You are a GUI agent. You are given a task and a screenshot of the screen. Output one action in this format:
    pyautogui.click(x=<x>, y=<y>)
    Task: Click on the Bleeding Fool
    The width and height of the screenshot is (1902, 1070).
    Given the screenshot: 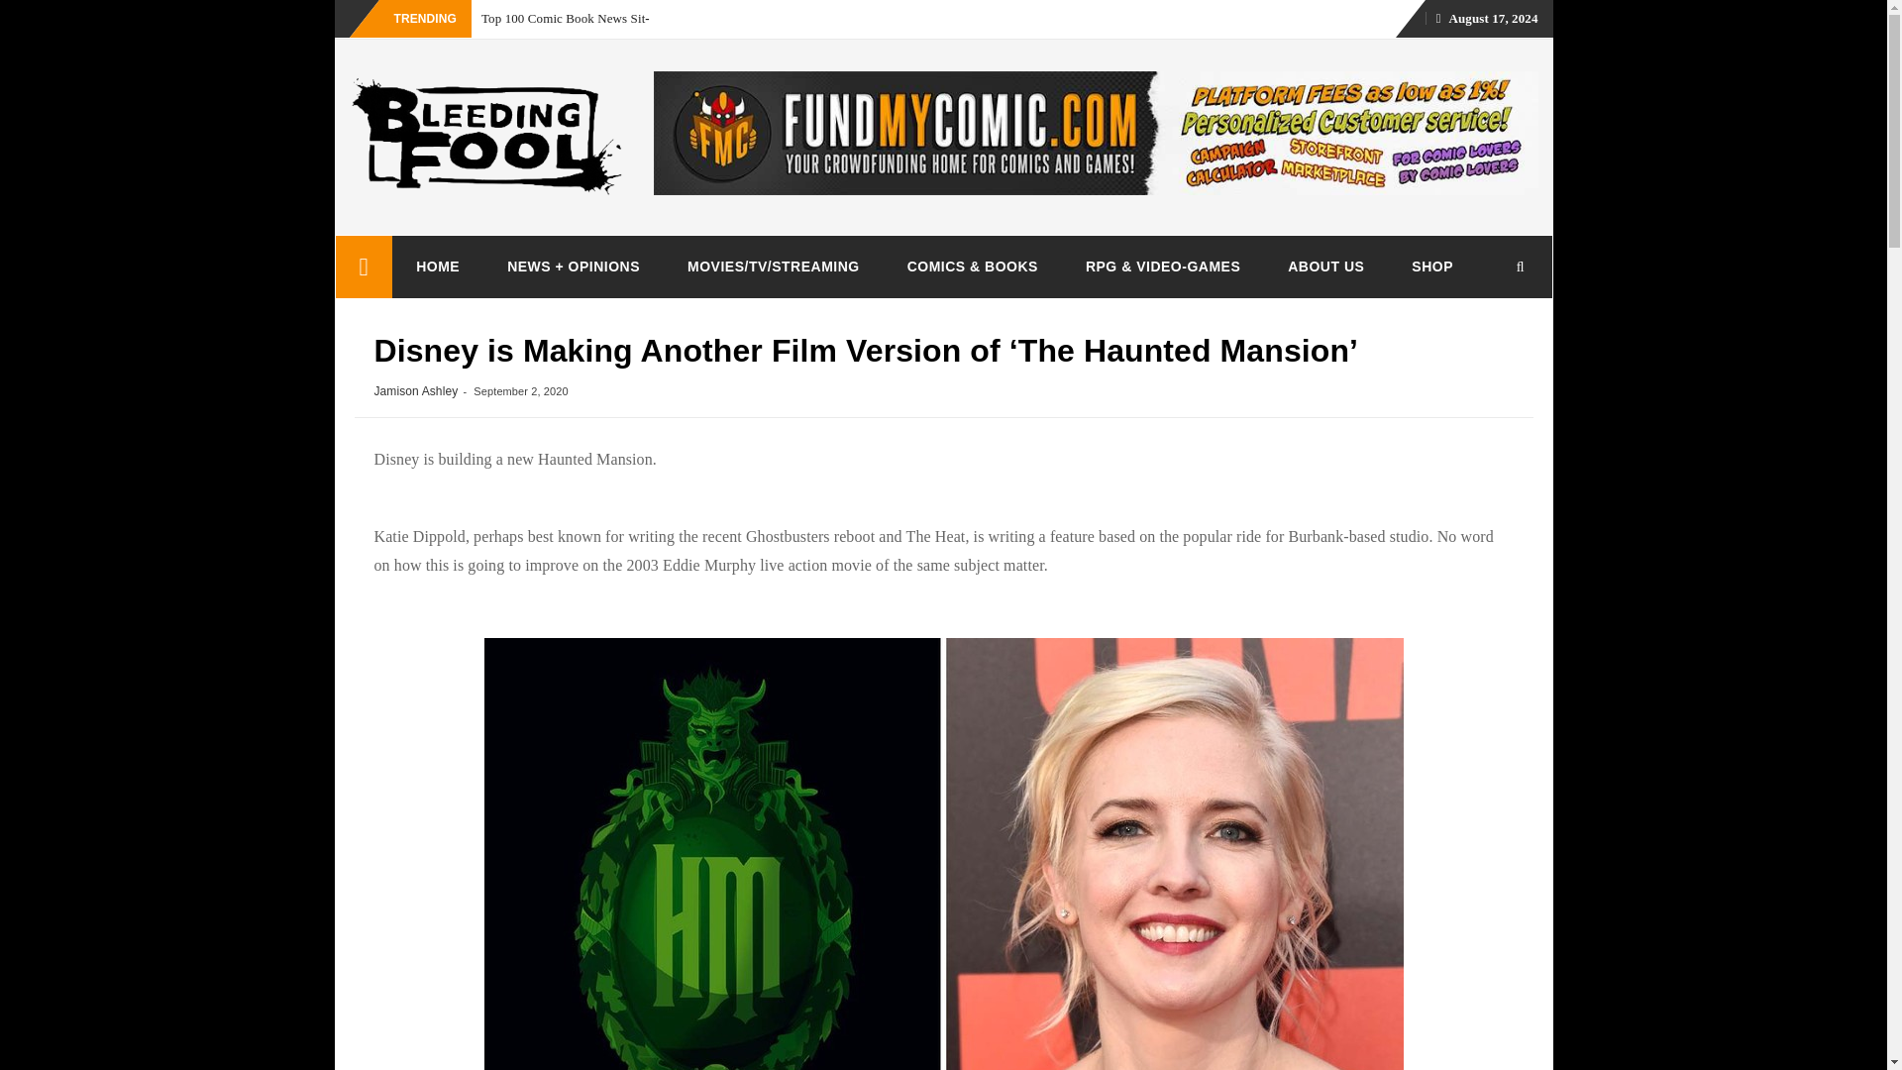 What is the action you would take?
    pyautogui.click(x=363, y=267)
    